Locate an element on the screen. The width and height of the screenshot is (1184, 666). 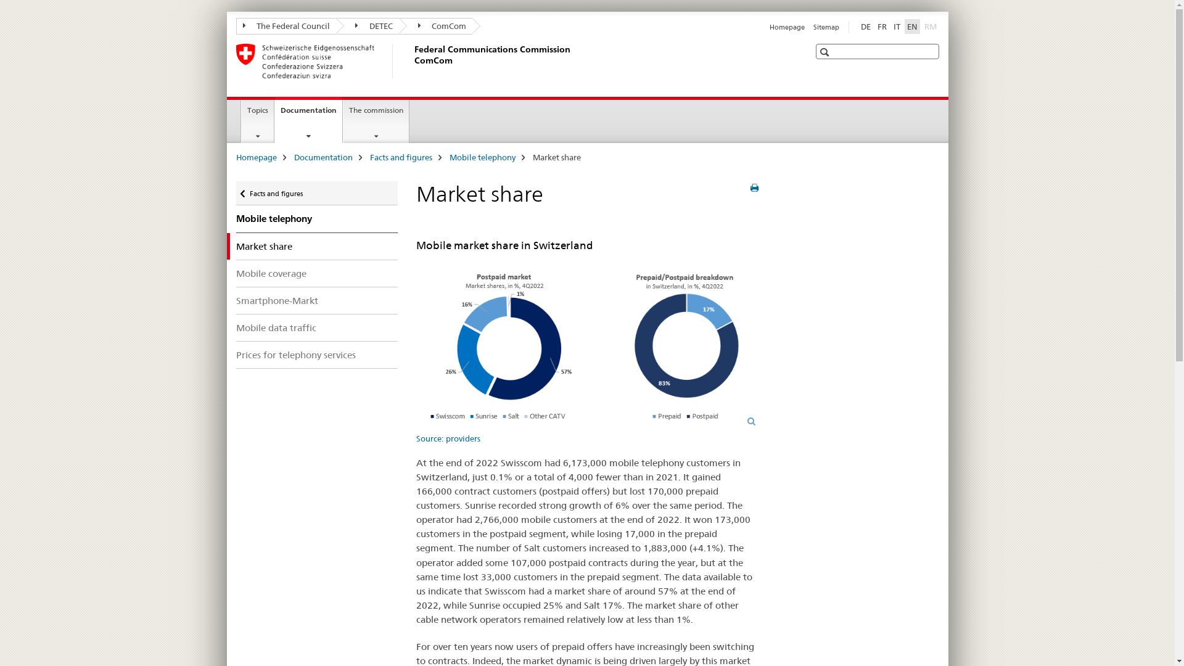
Documentation is located at coordinates (323, 157).